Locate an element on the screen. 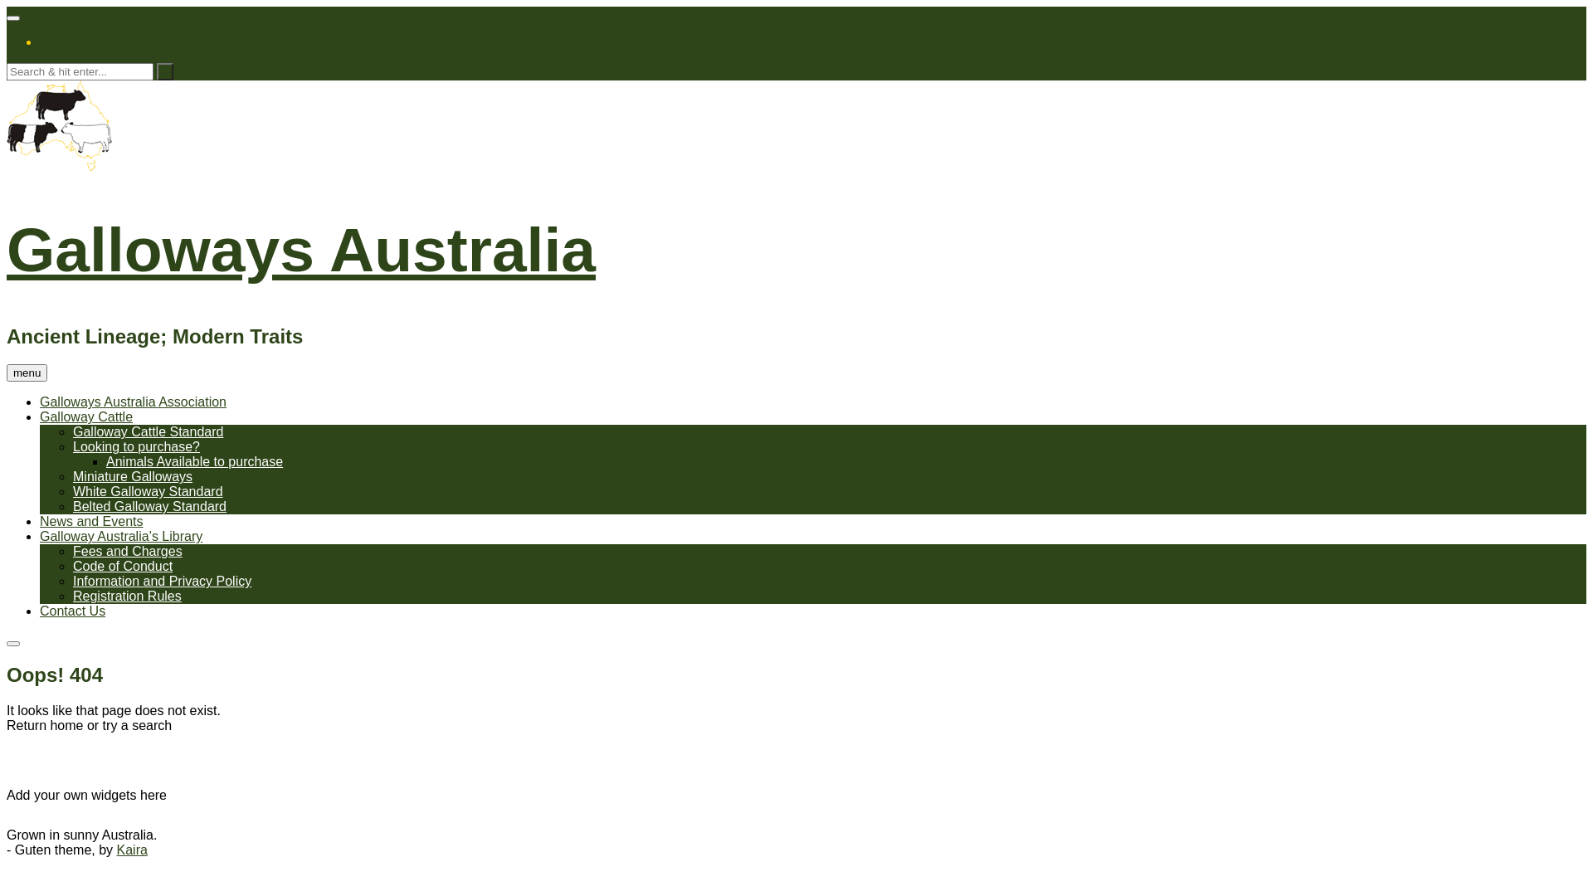 Image resolution: width=1593 pixels, height=896 pixels. Fees and Charges is located at coordinates (128, 551).